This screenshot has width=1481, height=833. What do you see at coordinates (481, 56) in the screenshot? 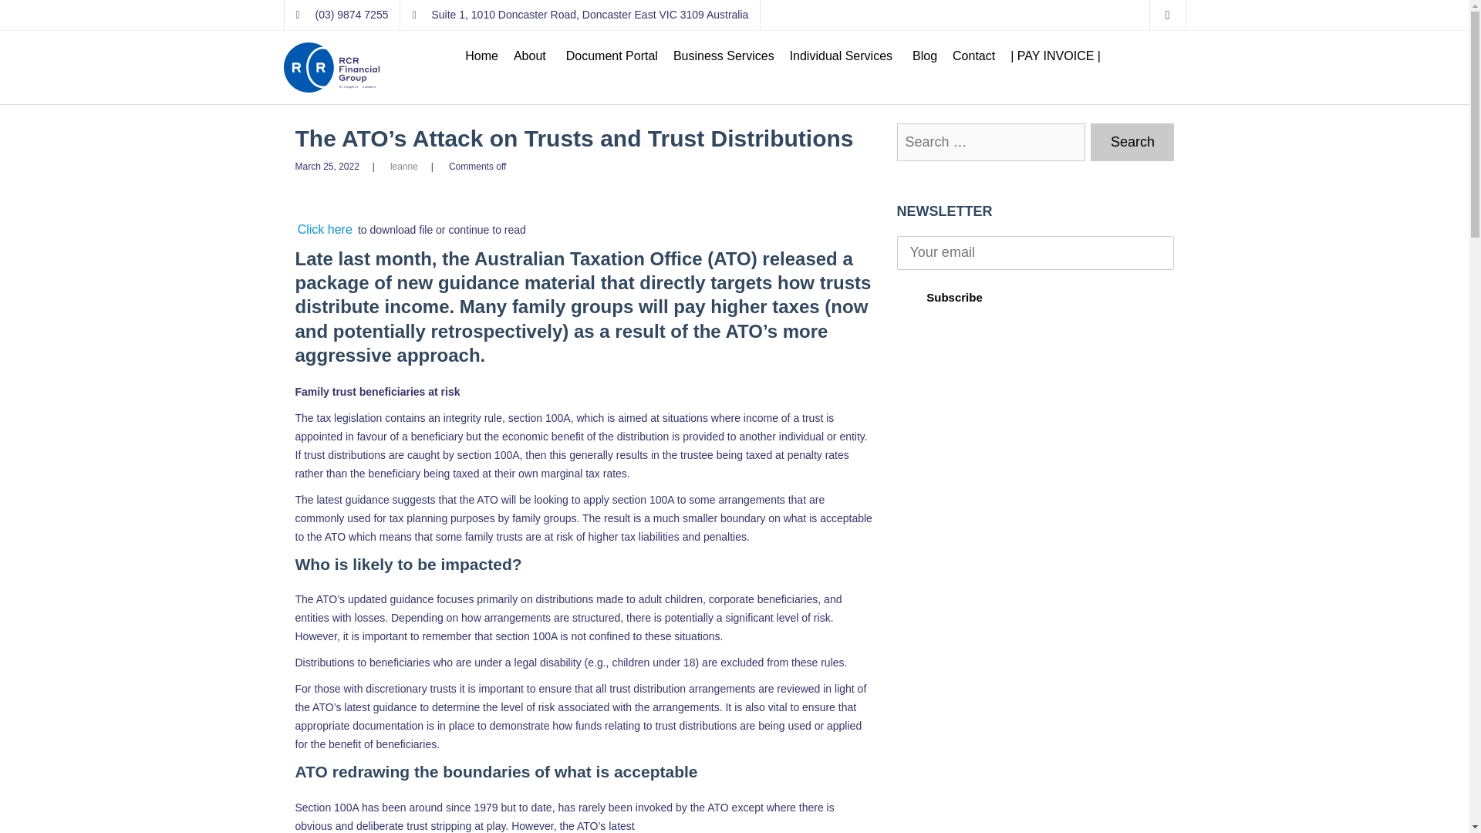
I see `Home` at bounding box center [481, 56].